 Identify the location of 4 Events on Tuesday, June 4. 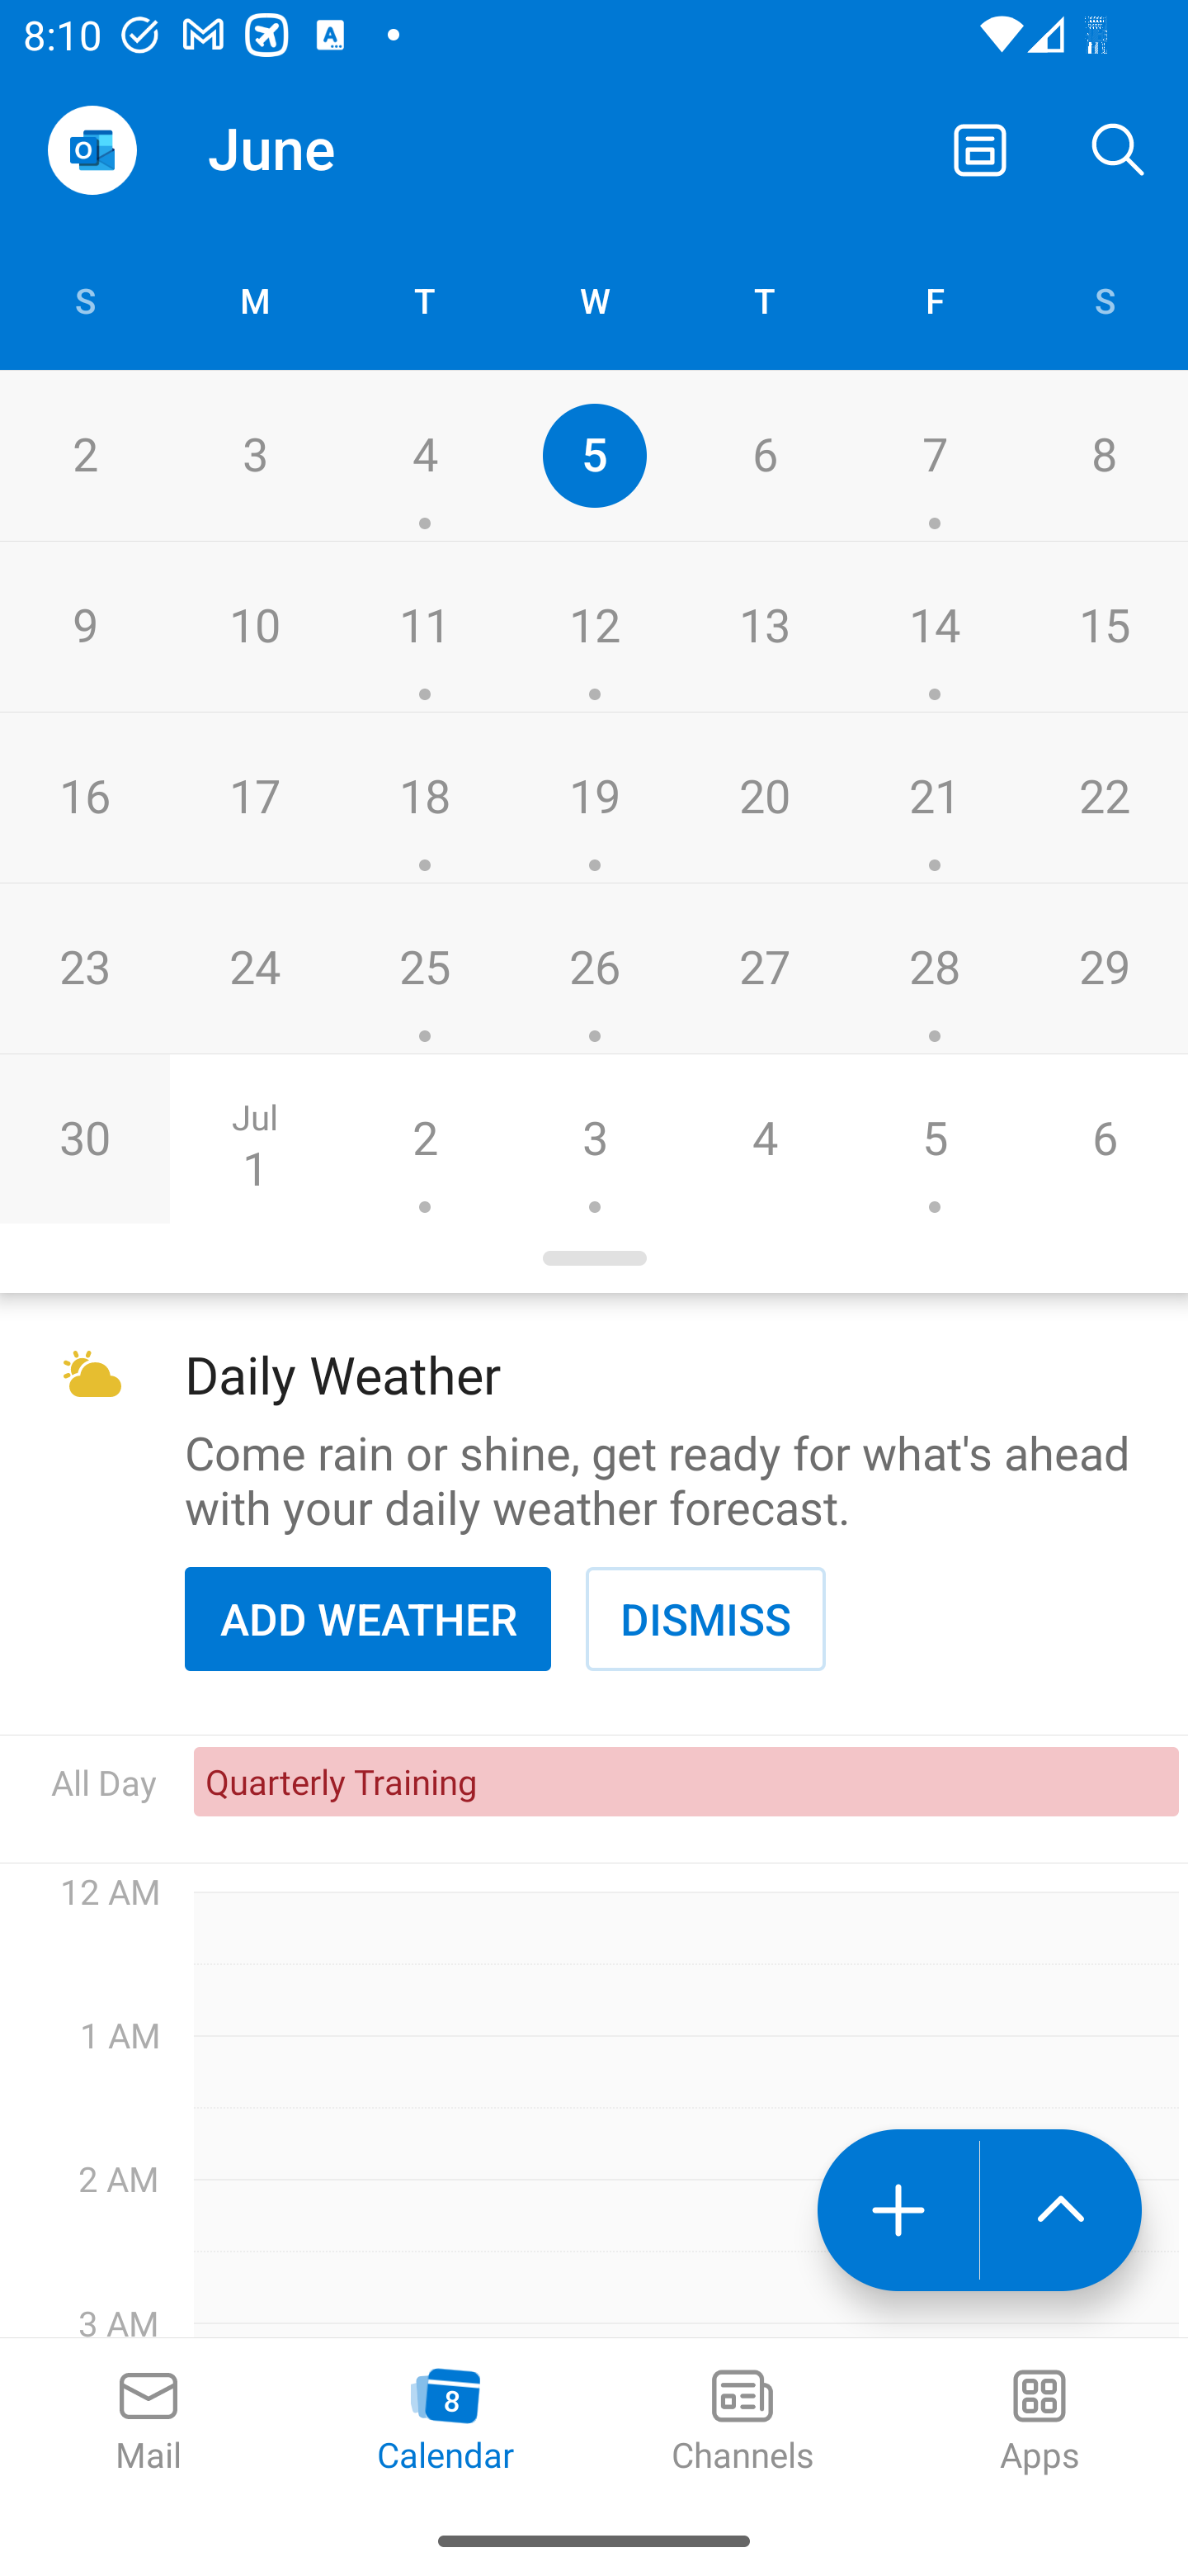
(424, 456).